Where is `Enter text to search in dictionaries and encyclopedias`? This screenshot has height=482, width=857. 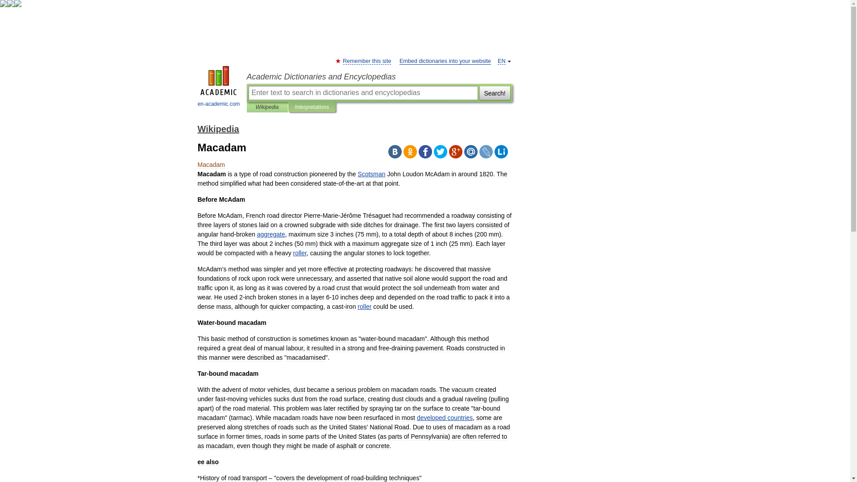
Enter text to search in dictionaries and encyclopedias is located at coordinates (362, 93).